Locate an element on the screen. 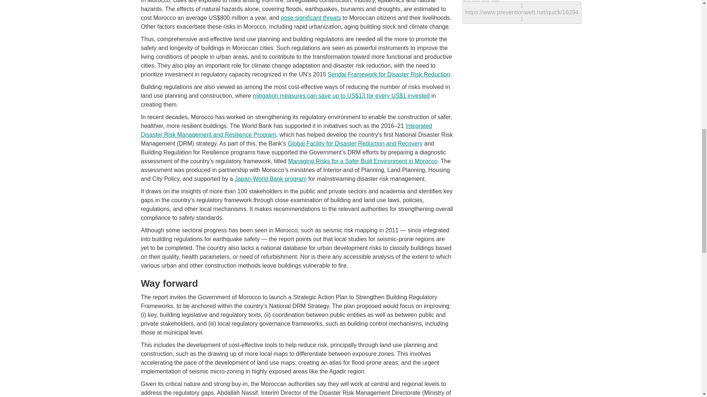 The width and height of the screenshot is (707, 397). Share on LinkedIn is located at coordinates (485, 1).